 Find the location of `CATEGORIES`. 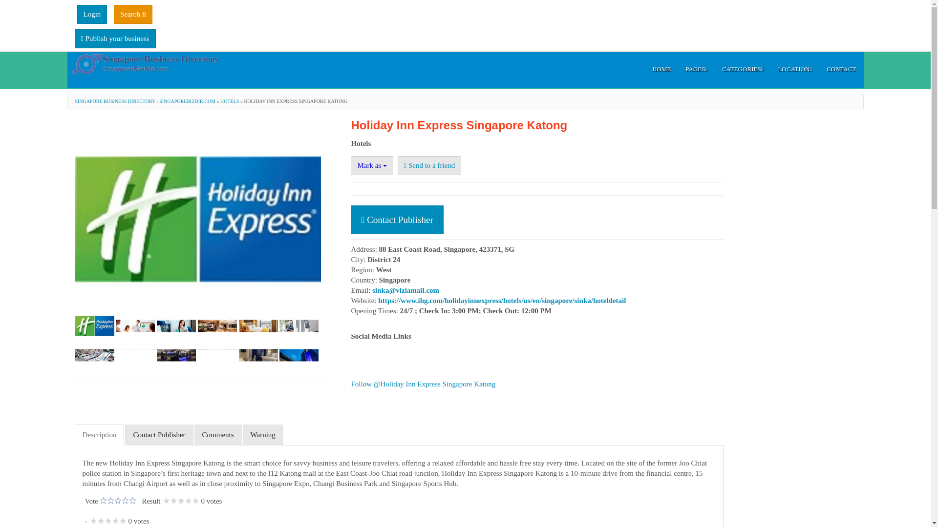

CATEGORIES is located at coordinates (743, 69).